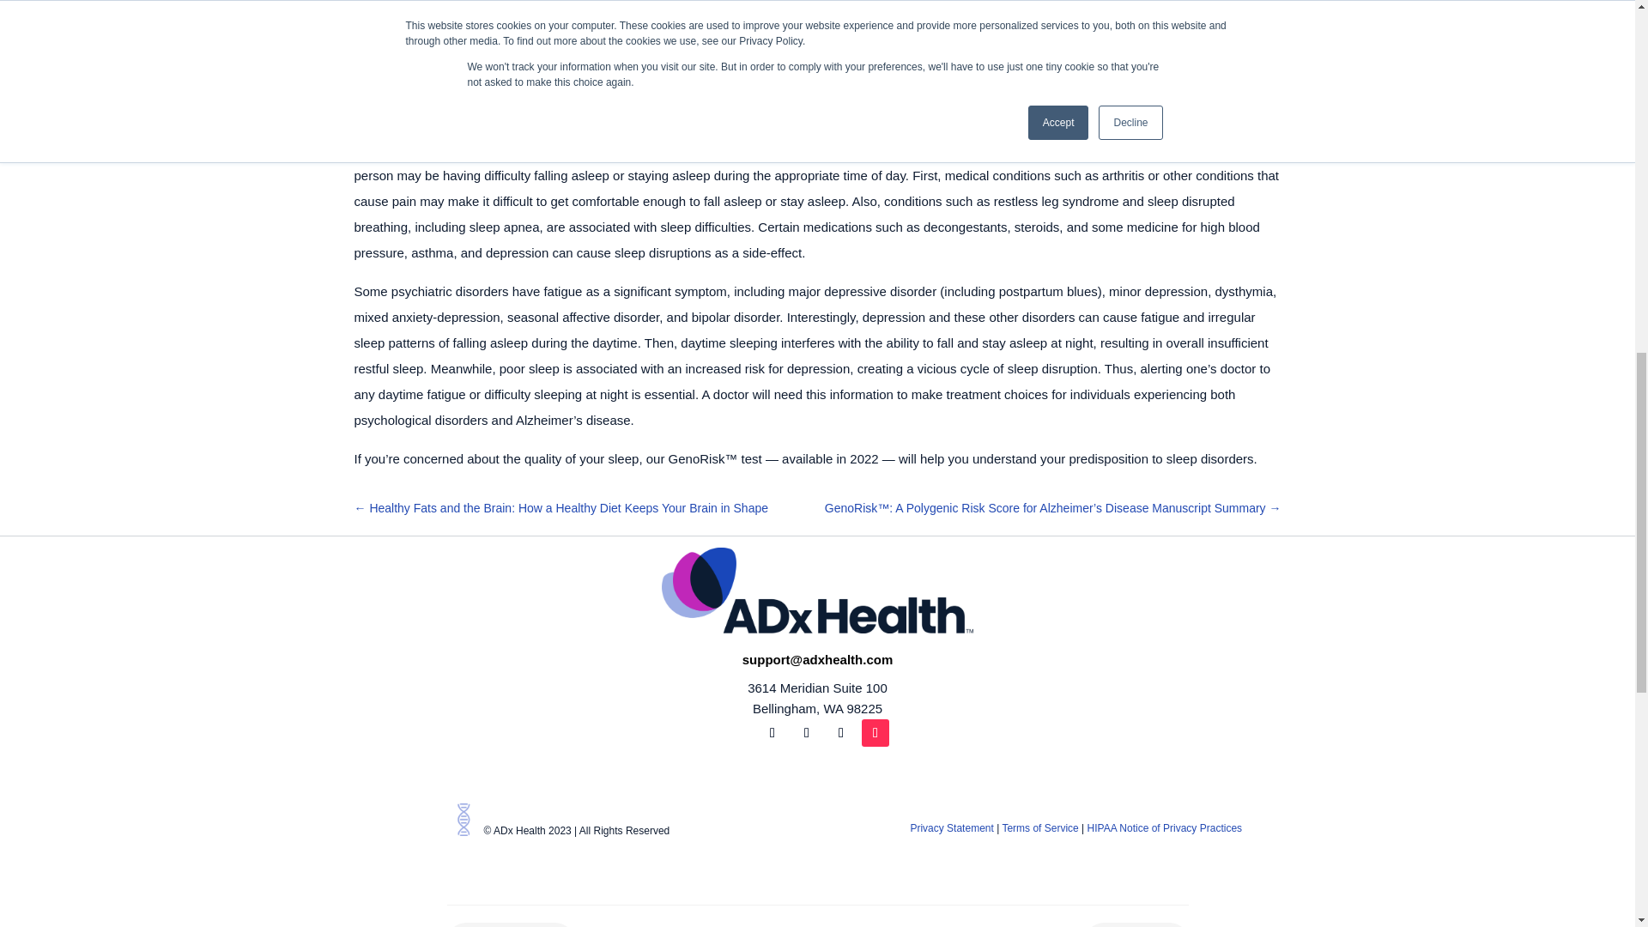  I want to click on Follow on LinkedIn, so click(807, 733).